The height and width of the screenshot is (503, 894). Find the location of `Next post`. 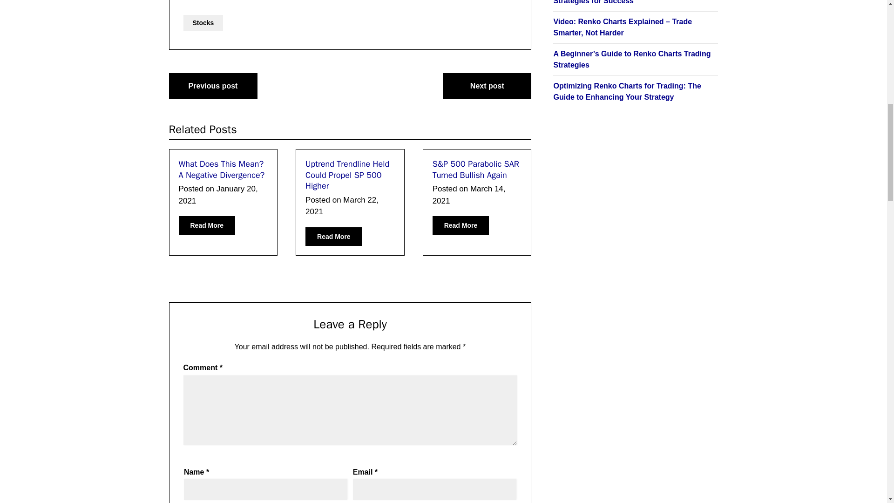

Next post is located at coordinates (487, 86).